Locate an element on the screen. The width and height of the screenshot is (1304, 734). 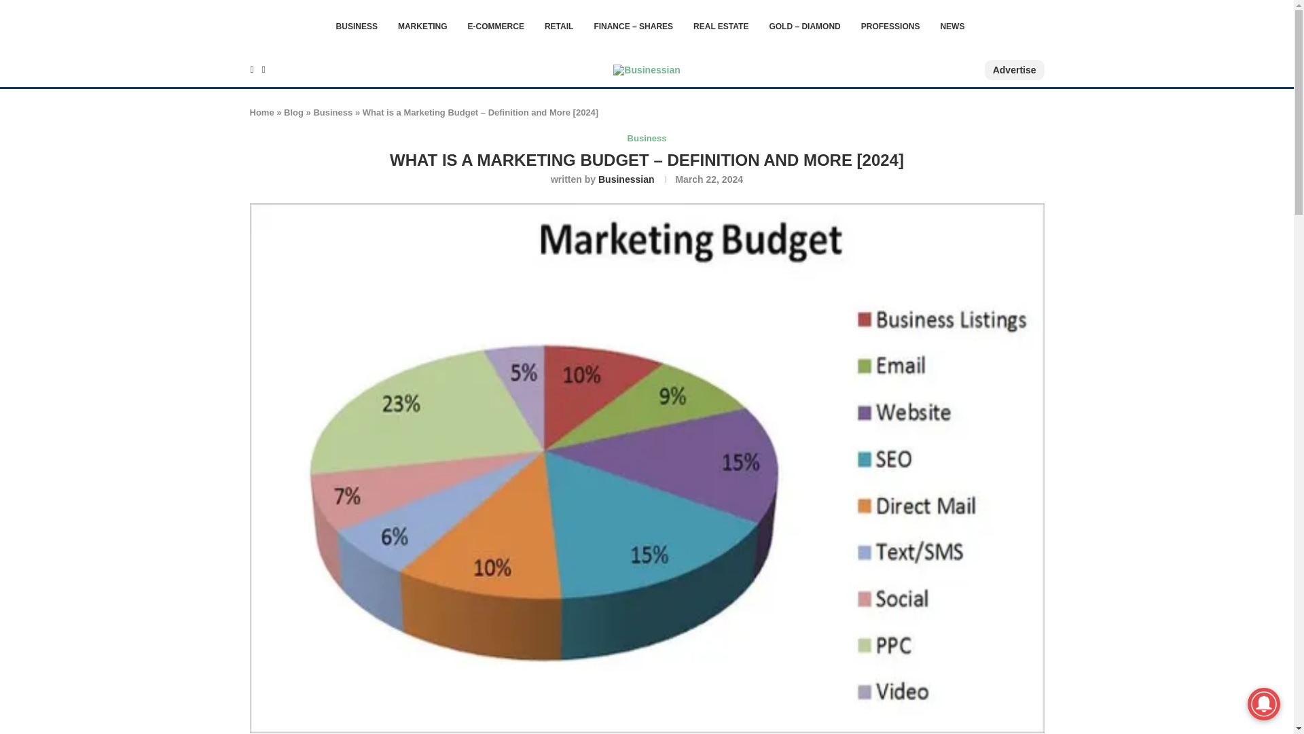
Advertise is located at coordinates (1014, 69).